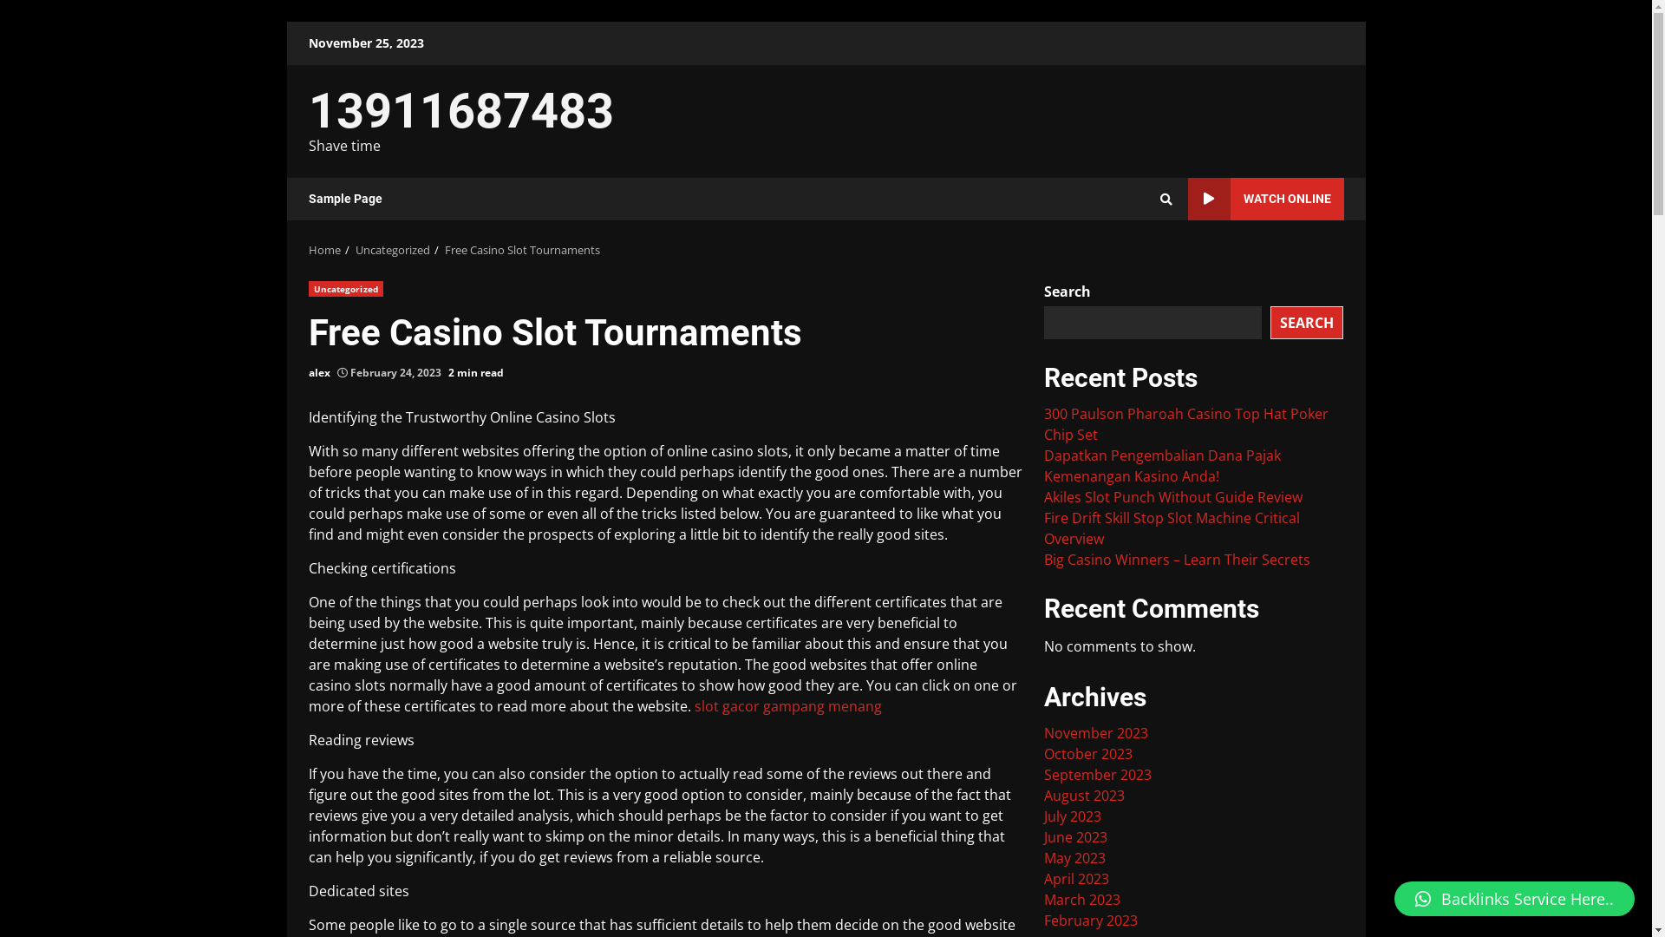  What do you see at coordinates (1091, 921) in the screenshot?
I see `February 2023` at bounding box center [1091, 921].